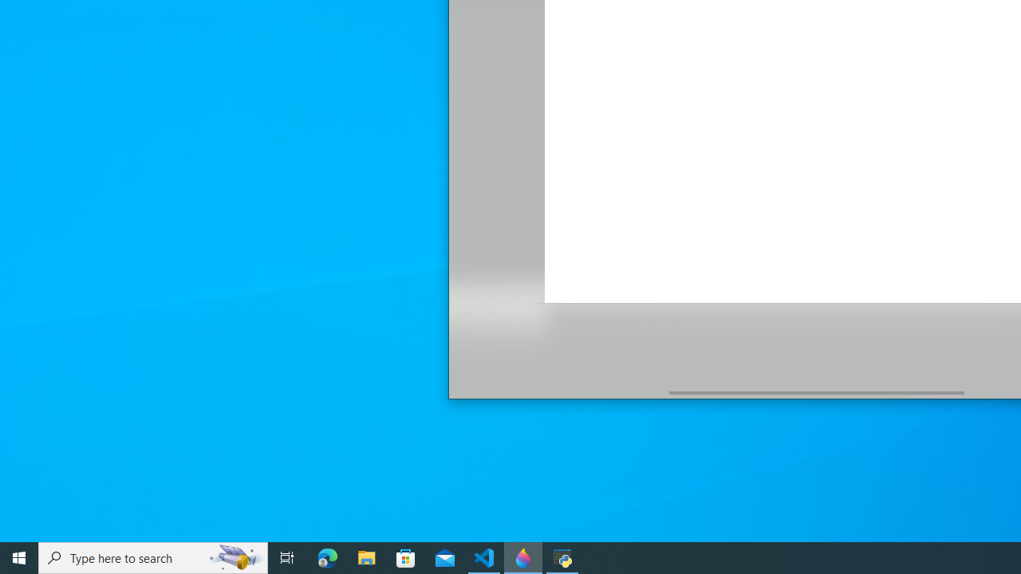  Describe the element at coordinates (523, 558) in the screenshot. I see `Paint 3D - 1 running window` at that location.